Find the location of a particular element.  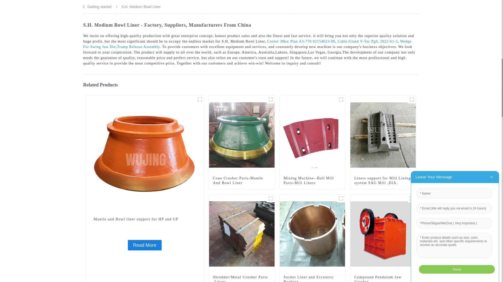

fsf1 is located at coordinates (200, 99).